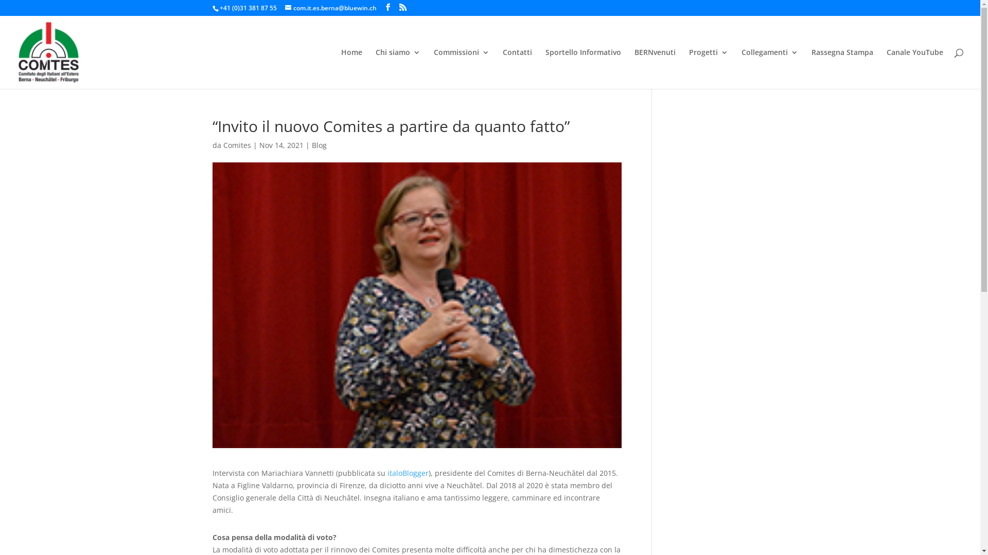  What do you see at coordinates (584, 69) in the screenshot?
I see `Sportello Informativo` at bounding box center [584, 69].